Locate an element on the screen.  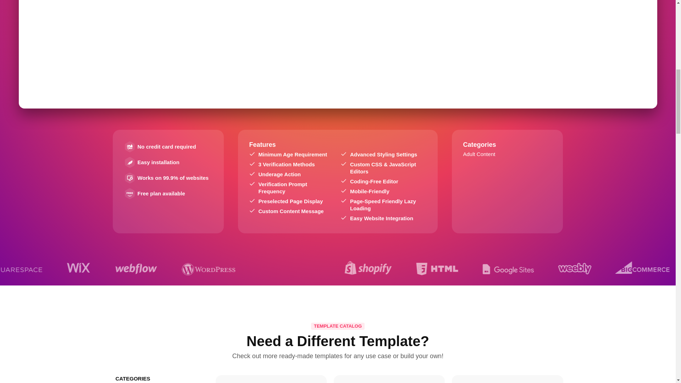
Only Girl Videos Website Age Verification is located at coordinates (507, 381).